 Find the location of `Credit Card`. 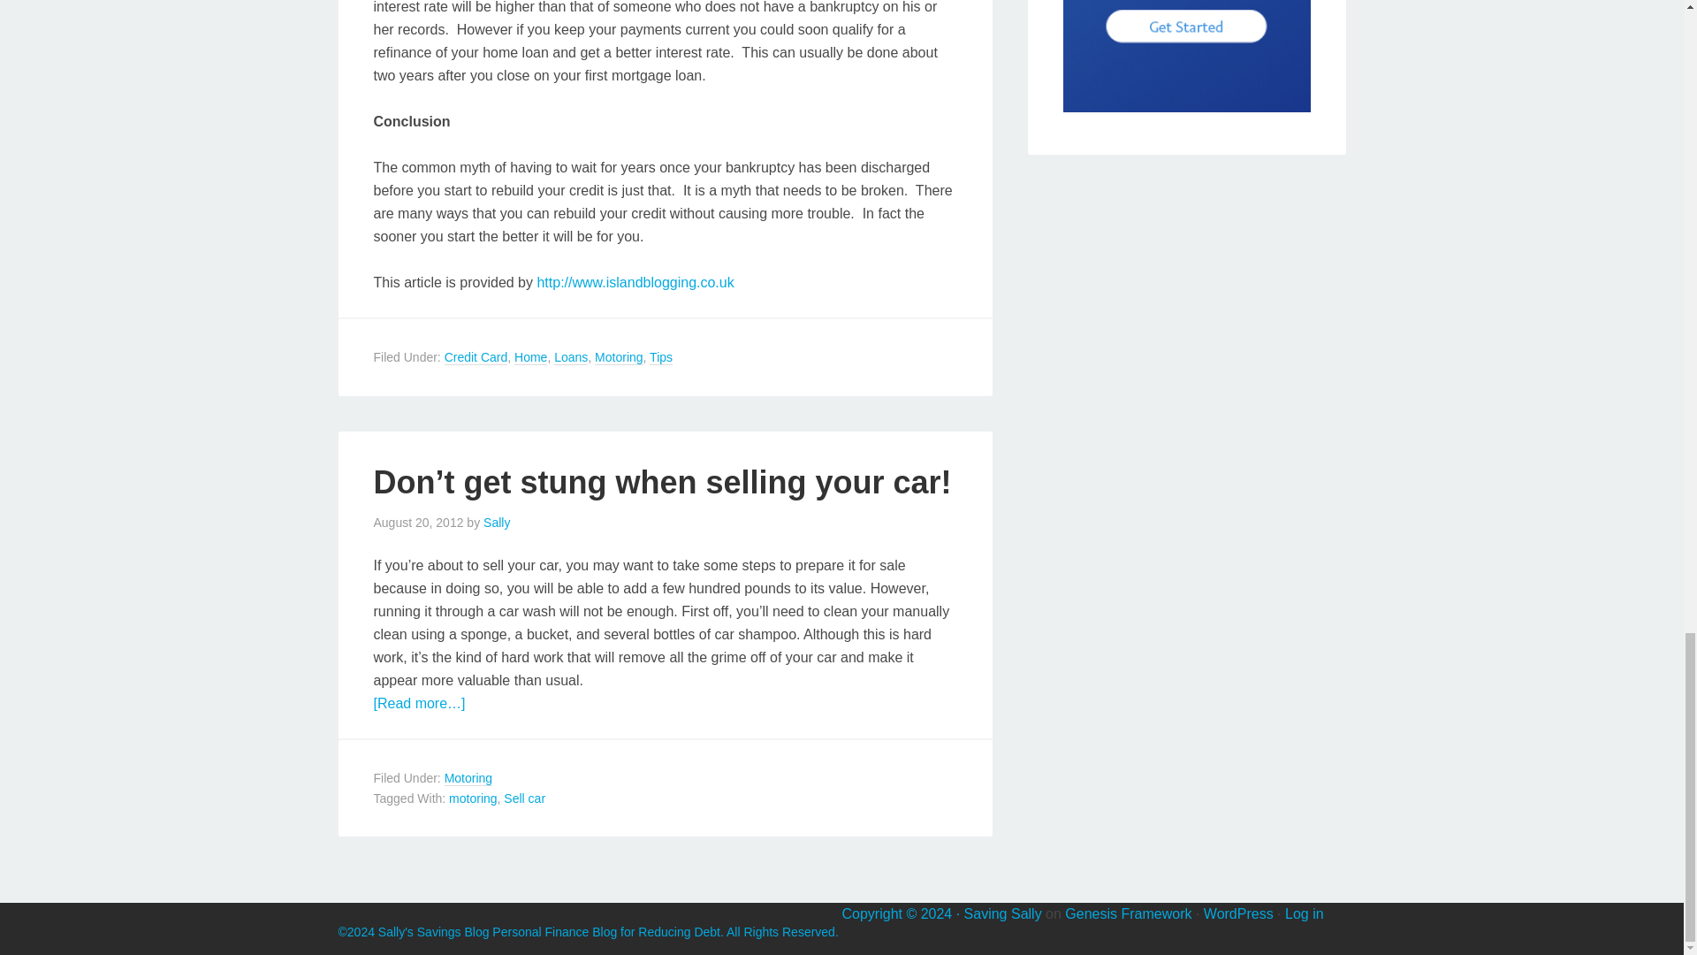

Credit Card is located at coordinates (476, 357).